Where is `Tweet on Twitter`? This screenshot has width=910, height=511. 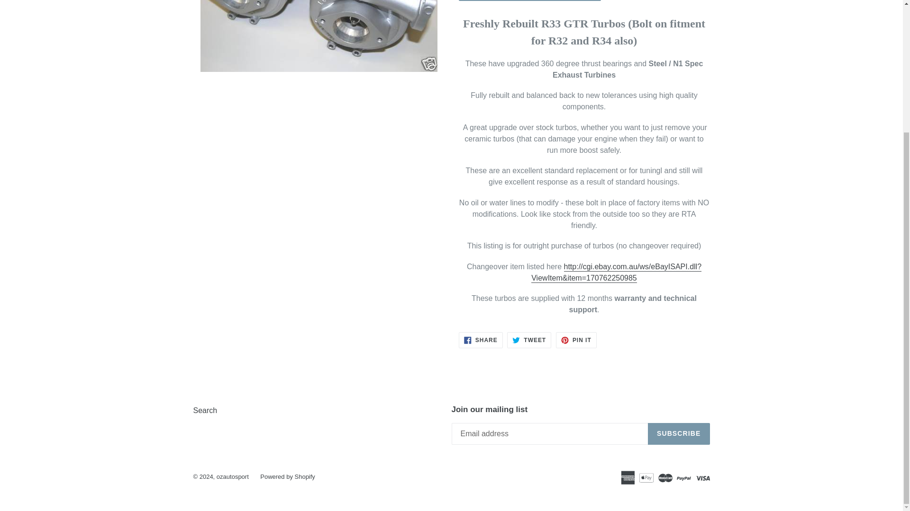
Tweet on Twitter is located at coordinates (529, 340).